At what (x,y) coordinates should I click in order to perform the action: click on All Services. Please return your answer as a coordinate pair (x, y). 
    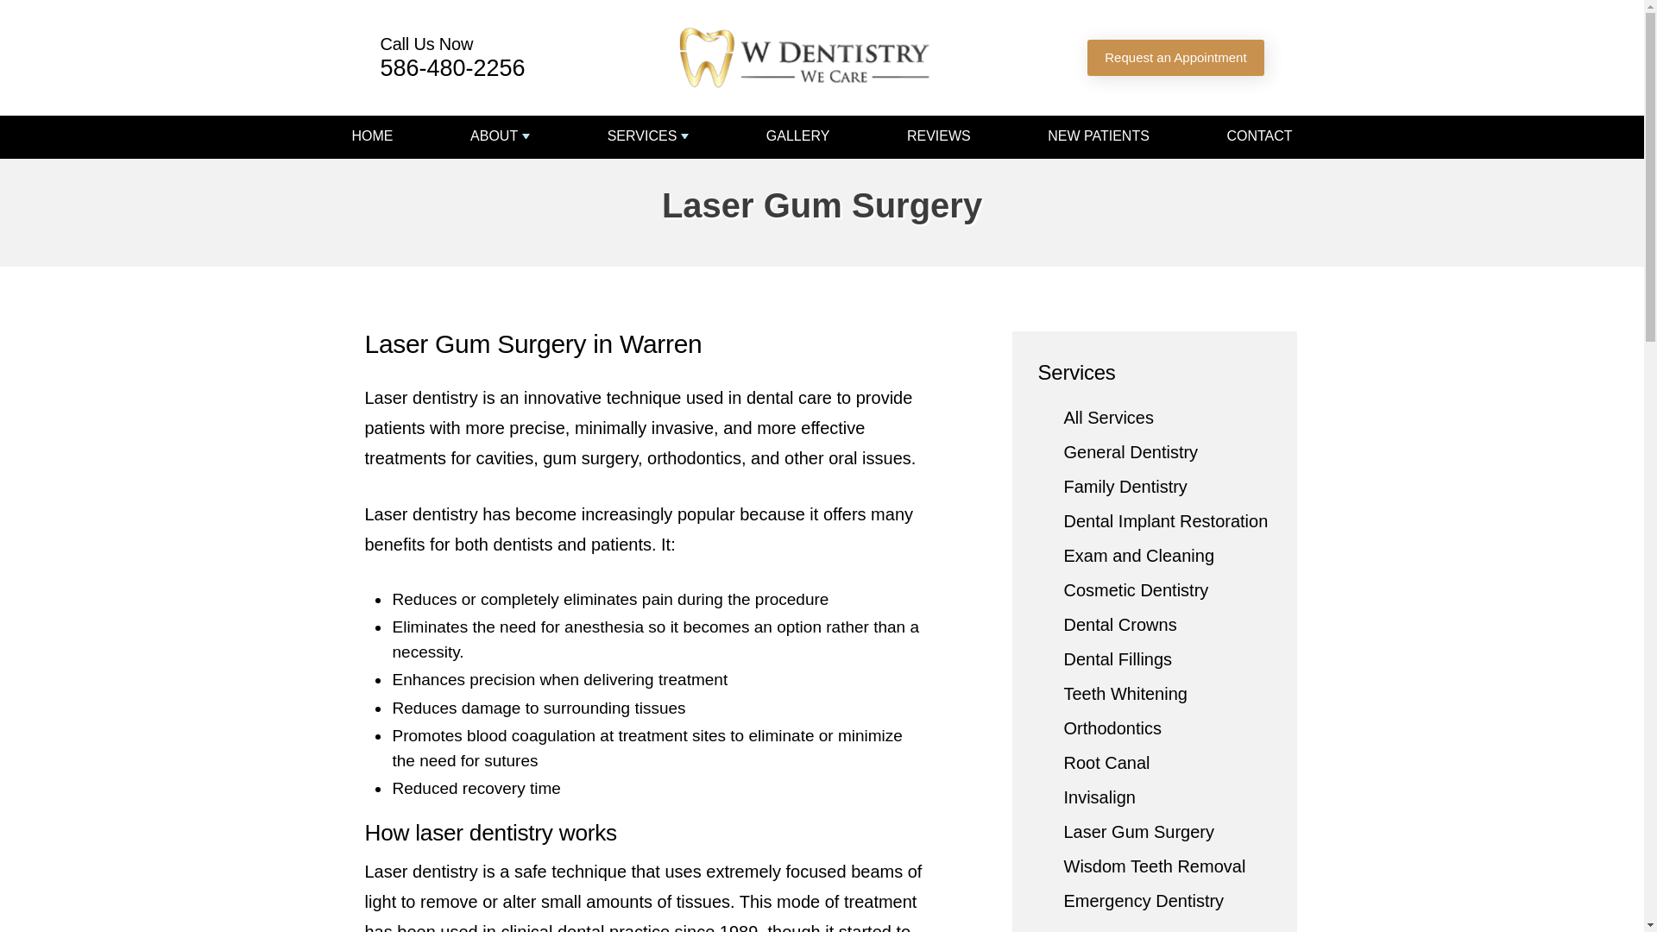
    Looking at the image, I should click on (1108, 416).